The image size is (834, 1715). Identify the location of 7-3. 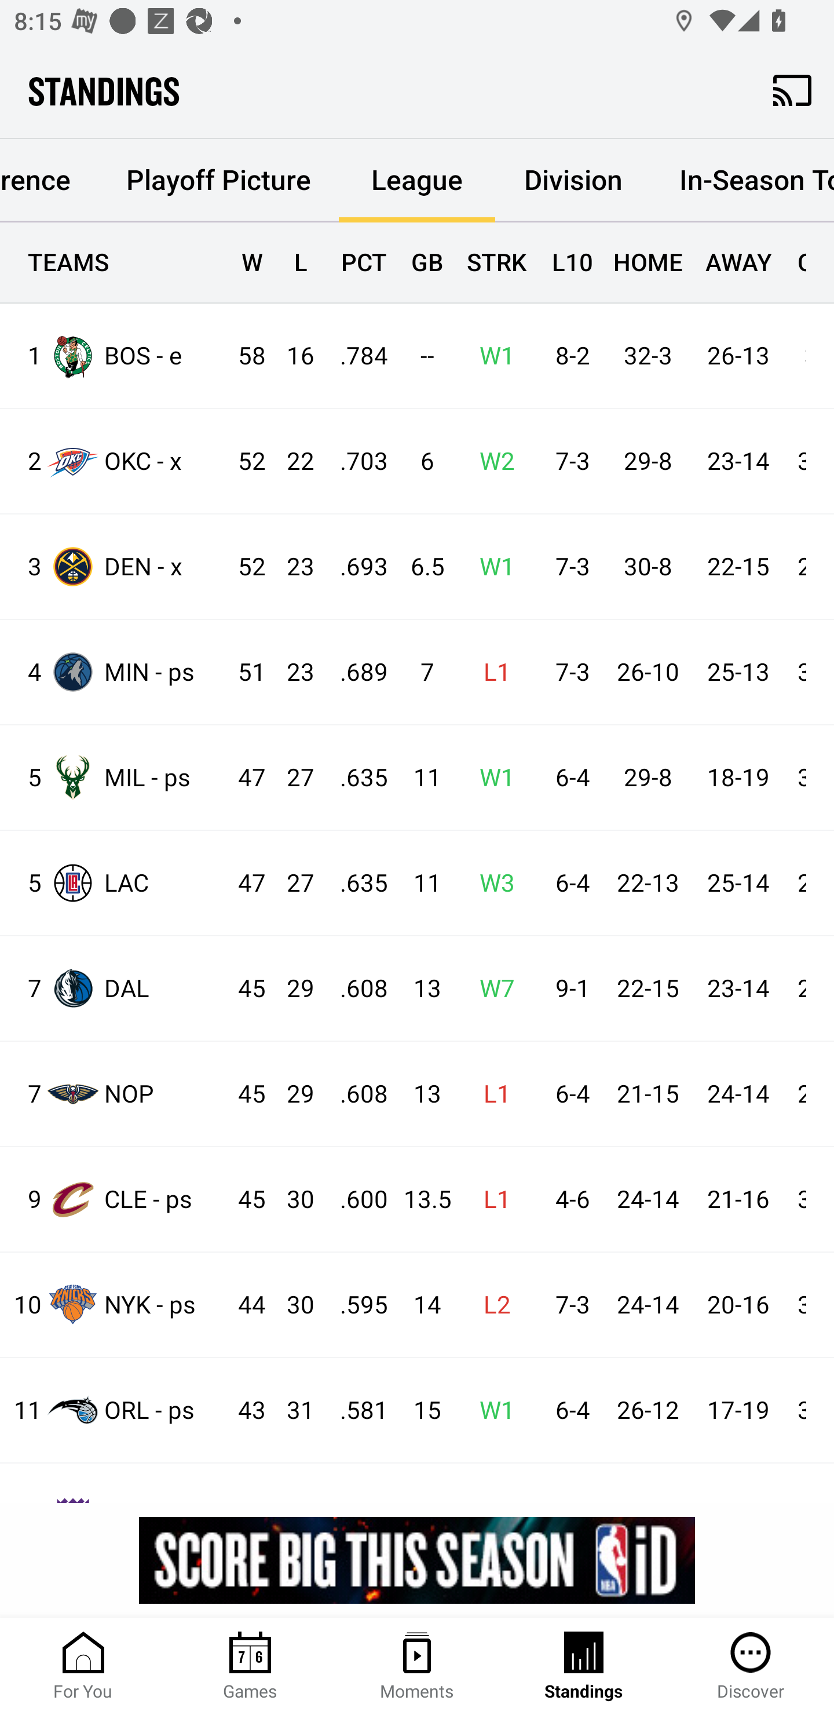
(567, 673).